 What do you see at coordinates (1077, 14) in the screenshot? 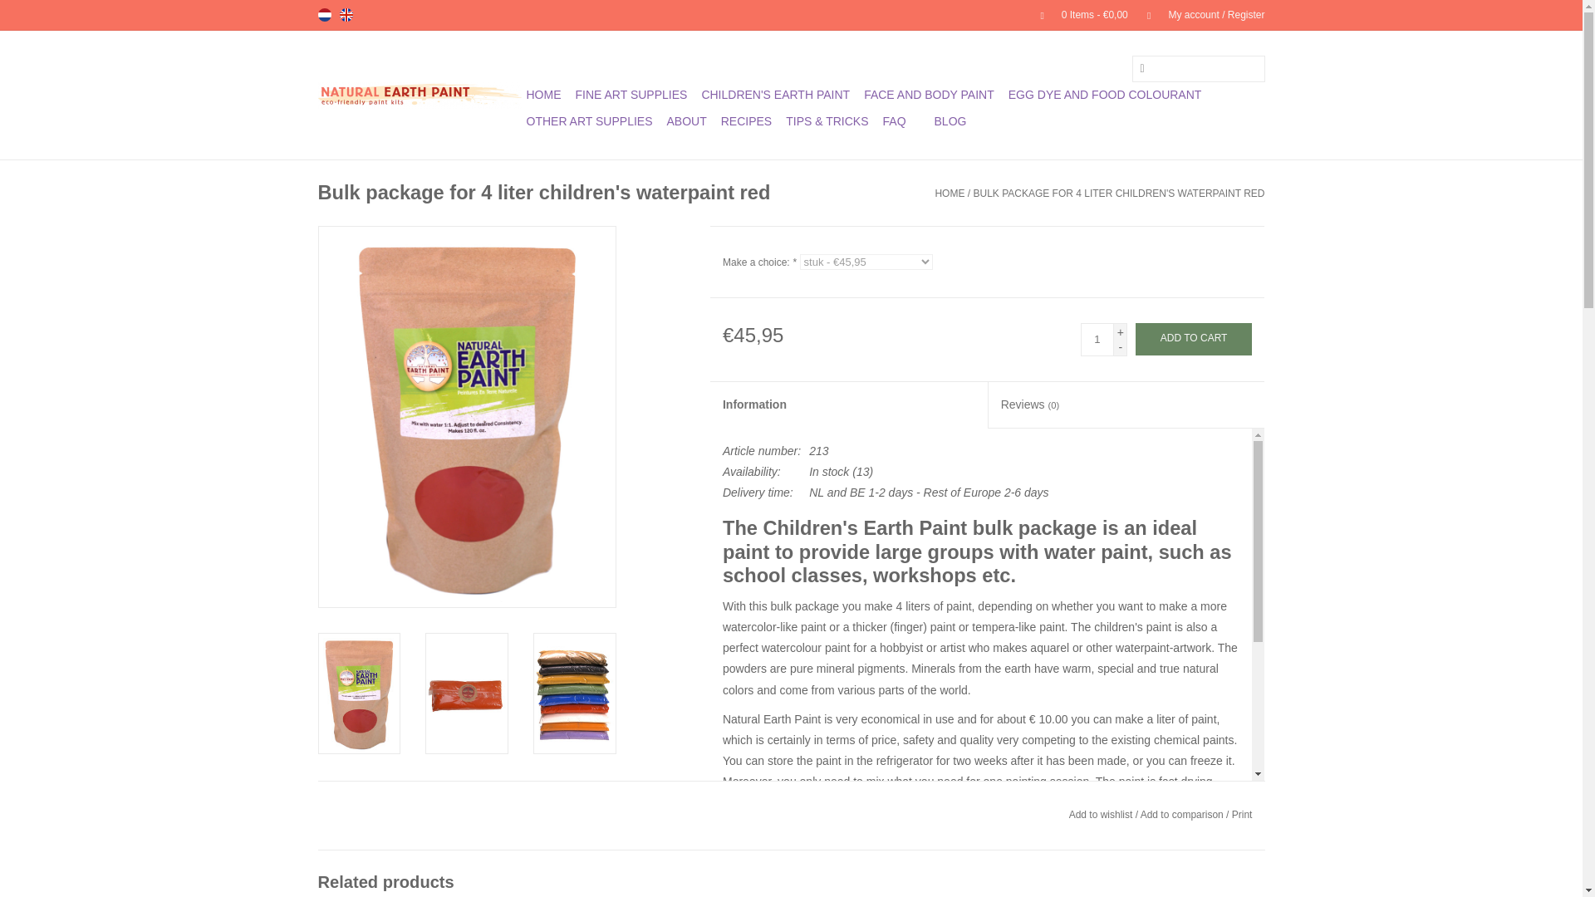
I see `Cart` at bounding box center [1077, 14].